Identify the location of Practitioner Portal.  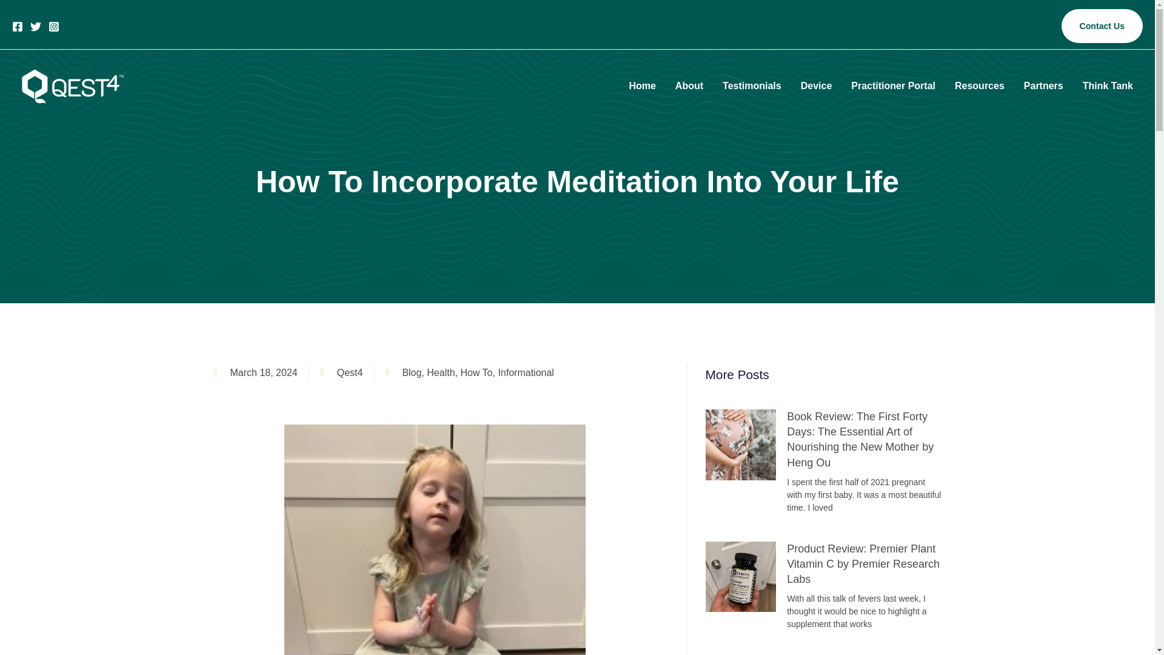
(894, 86).